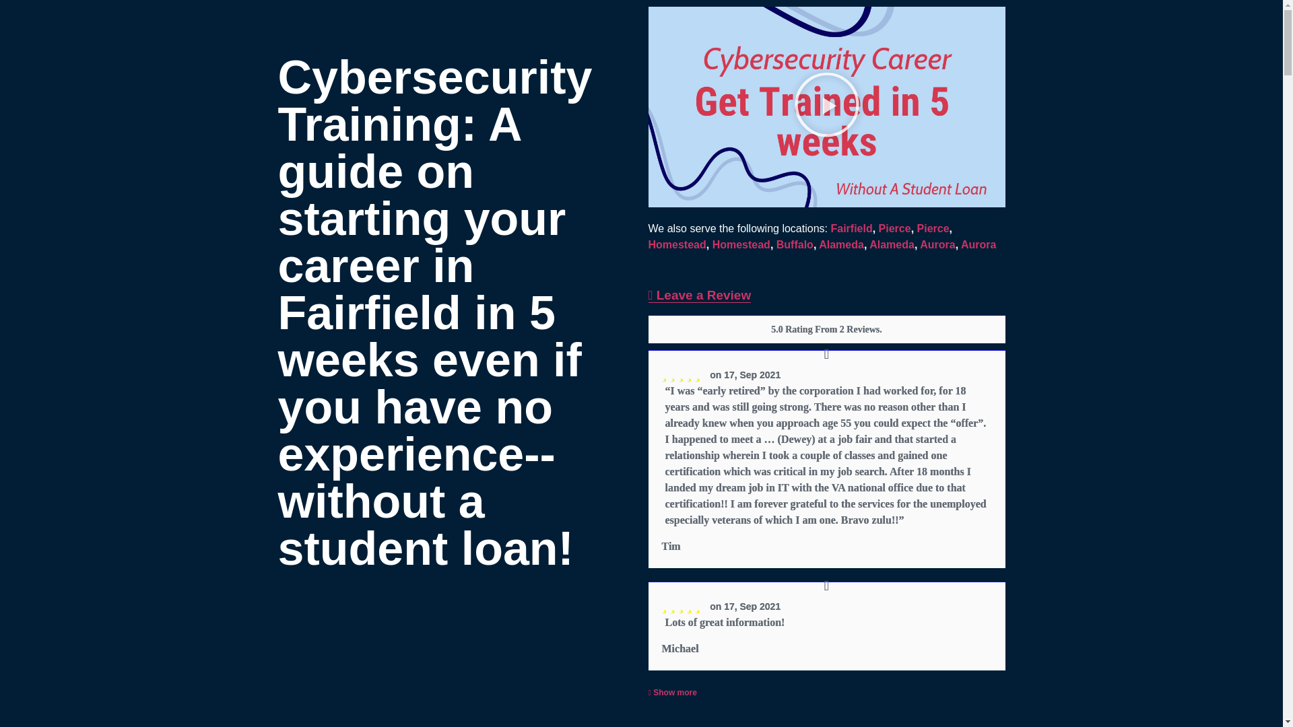 The width and height of the screenshot is (1293, 727). I want to click on Alameda, so click(892, 244).